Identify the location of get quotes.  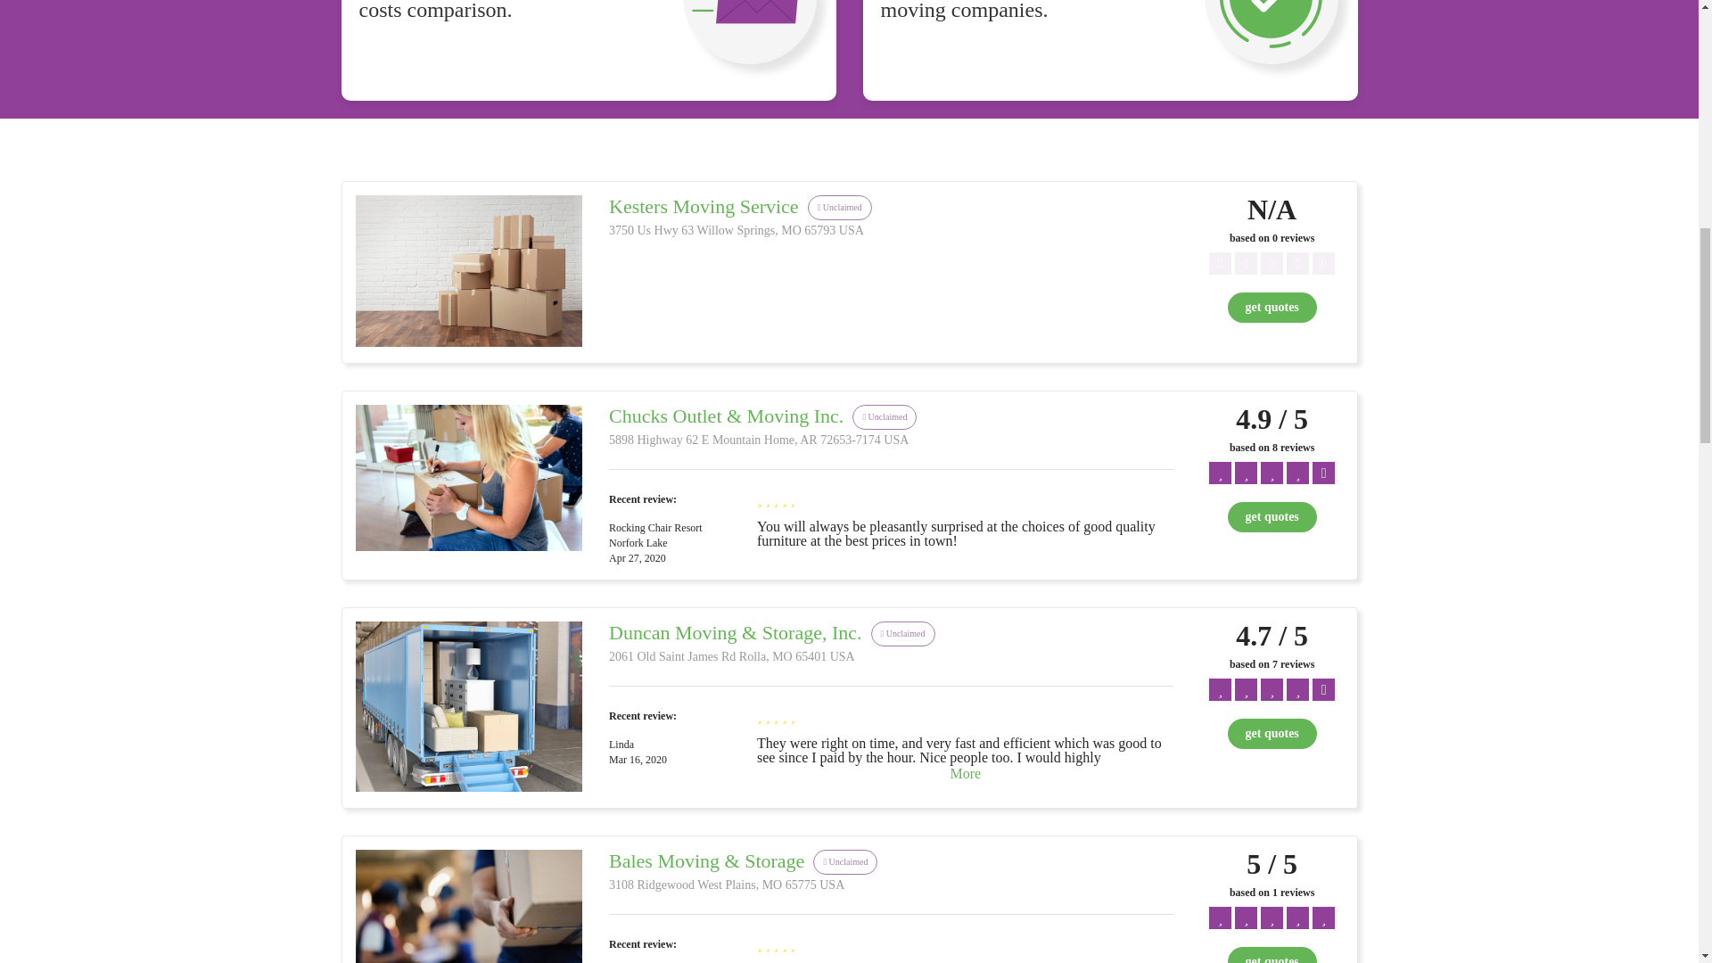
(1272, 733).